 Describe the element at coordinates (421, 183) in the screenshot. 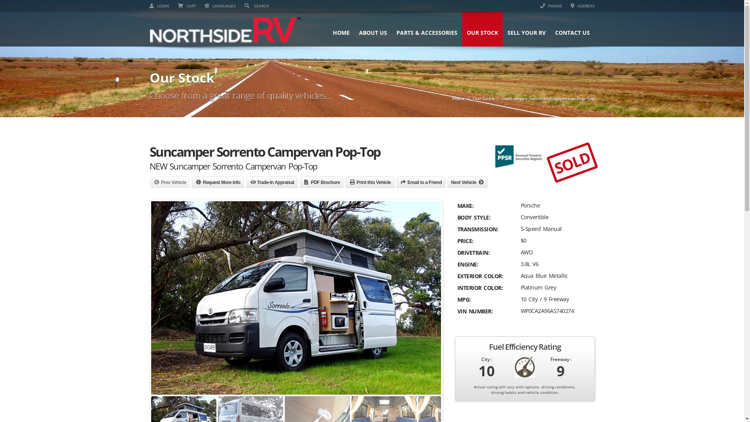

I see `Email to a Friend` at that location.